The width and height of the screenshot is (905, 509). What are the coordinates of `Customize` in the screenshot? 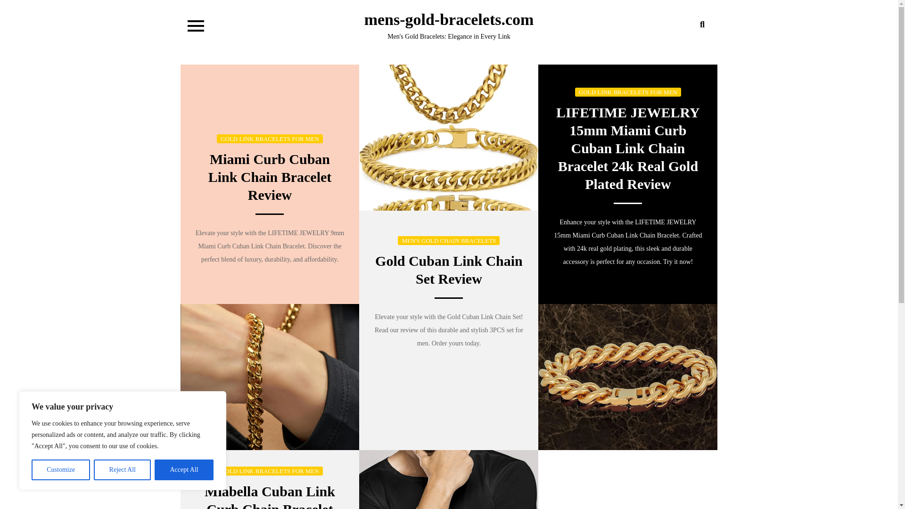 It's located at (60, 470).